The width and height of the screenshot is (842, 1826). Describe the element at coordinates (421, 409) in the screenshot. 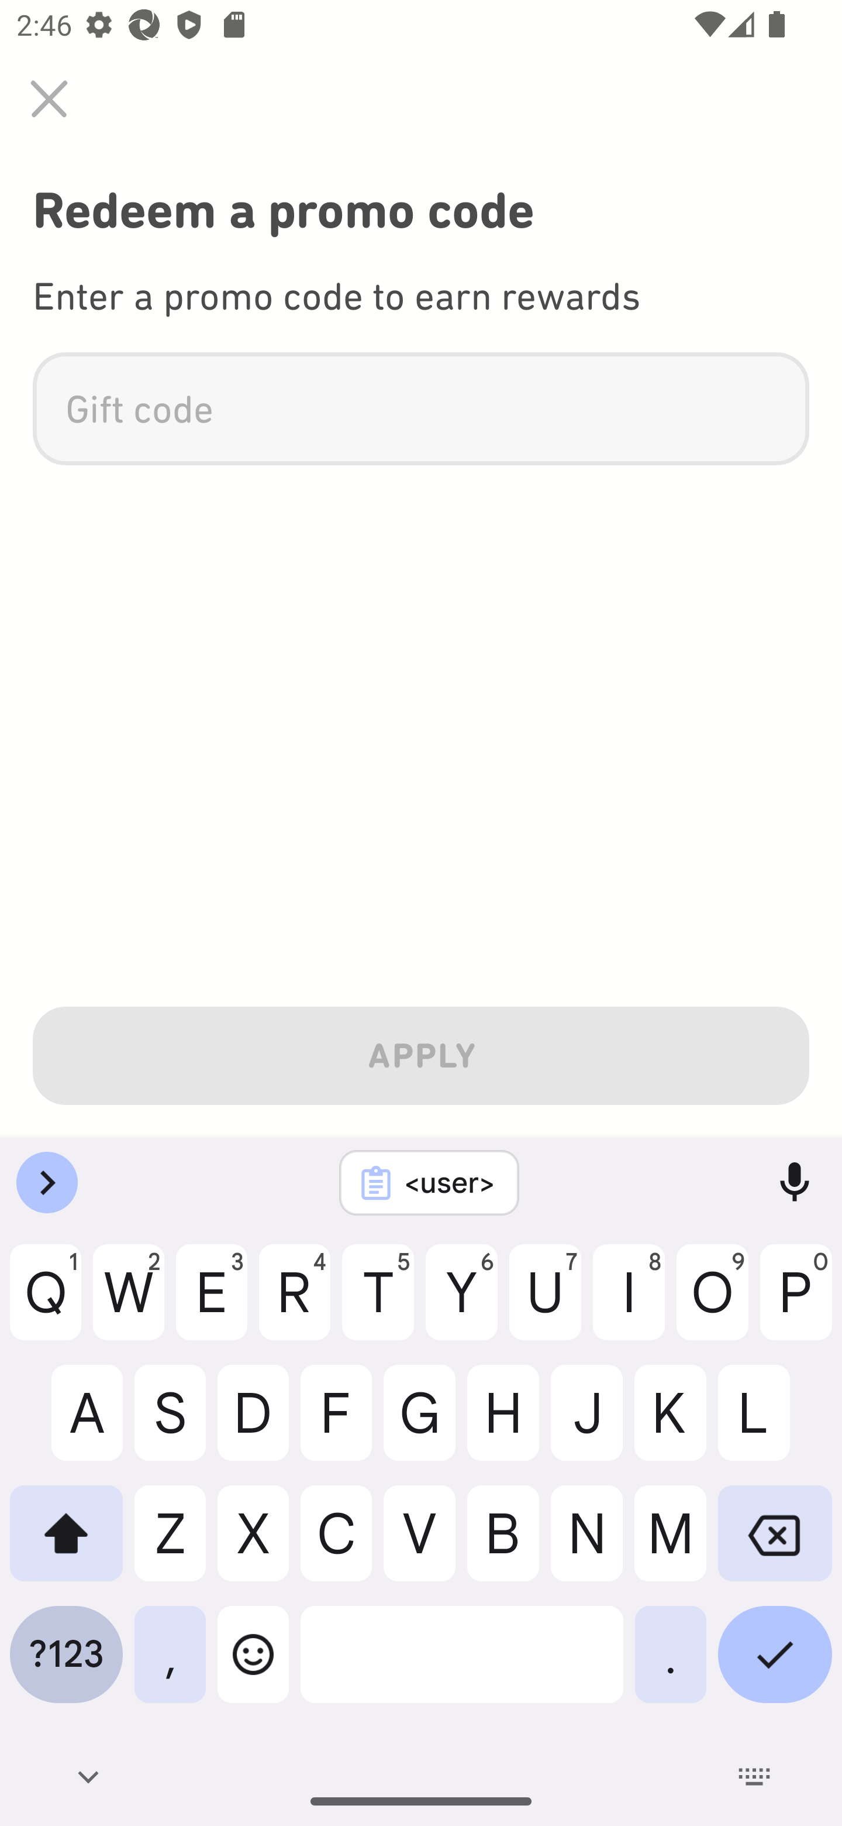

I see `Gift code` at that location.